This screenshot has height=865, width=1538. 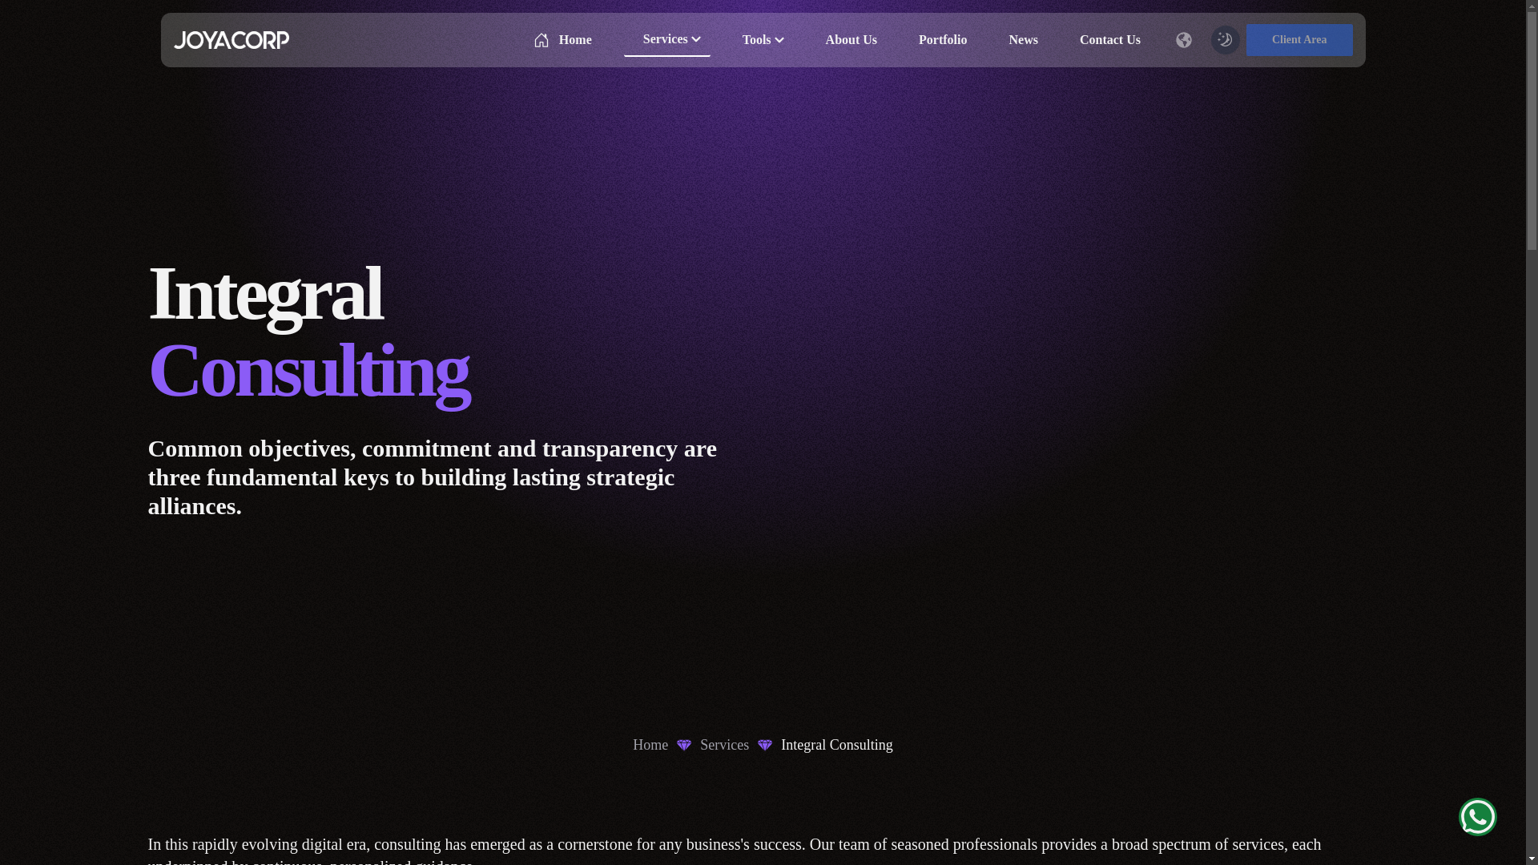 I want to click on Client Area, so click(x=1299, y=40).